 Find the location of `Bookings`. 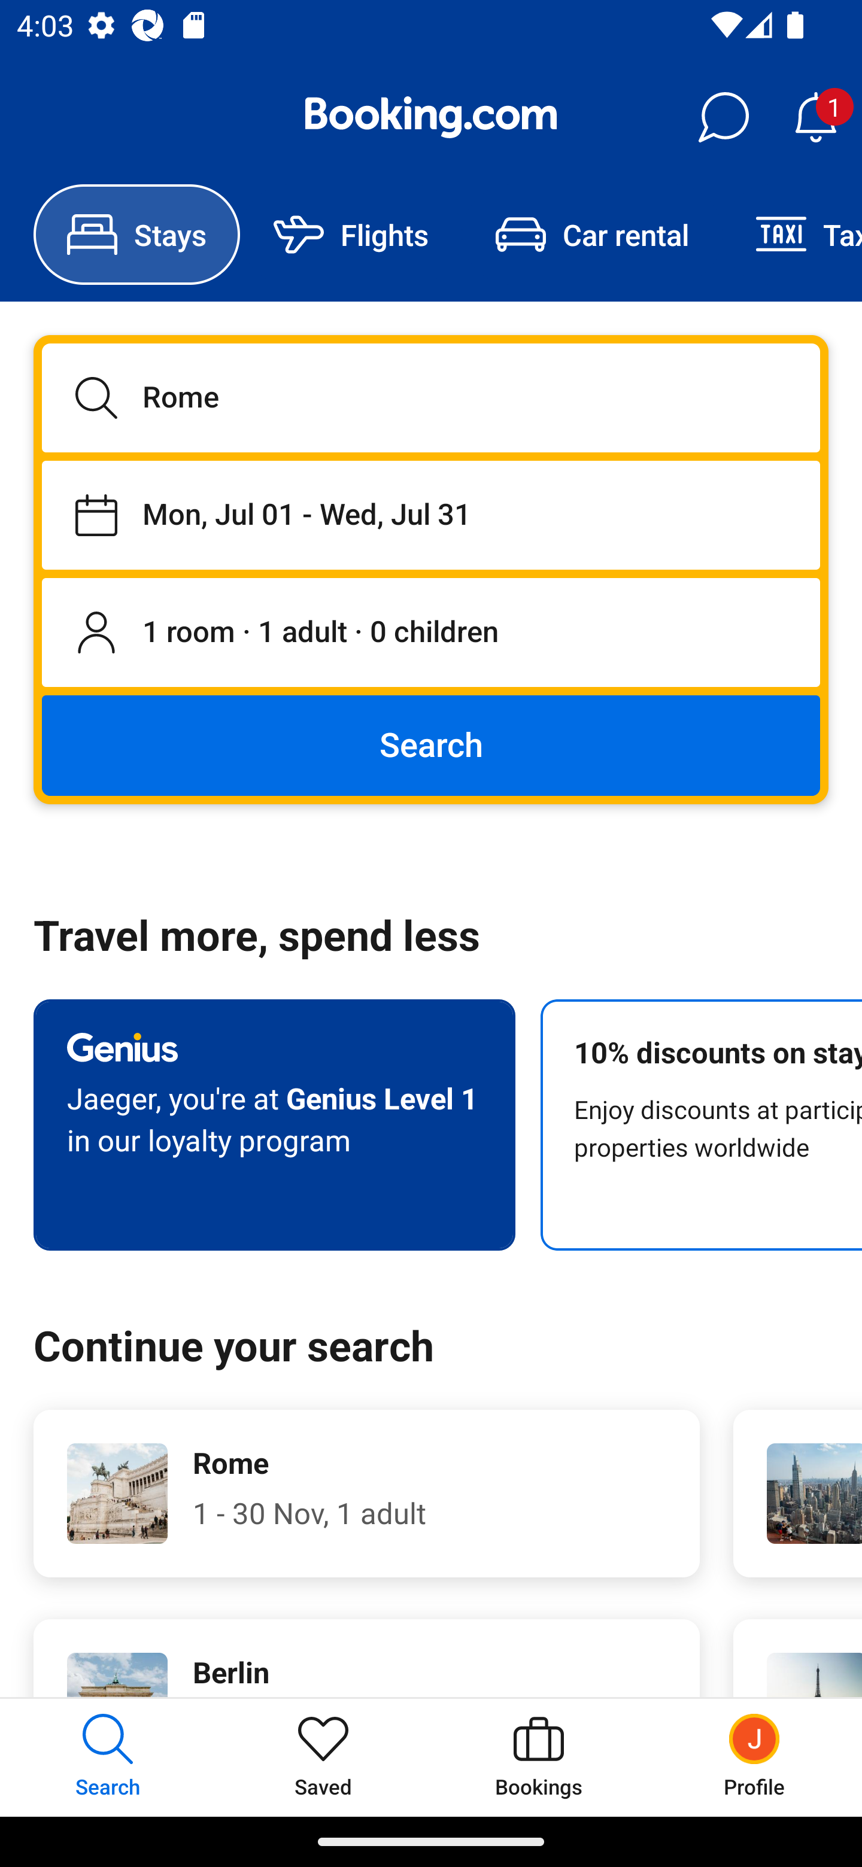

Bookings is located at coordinates (539, 1757).